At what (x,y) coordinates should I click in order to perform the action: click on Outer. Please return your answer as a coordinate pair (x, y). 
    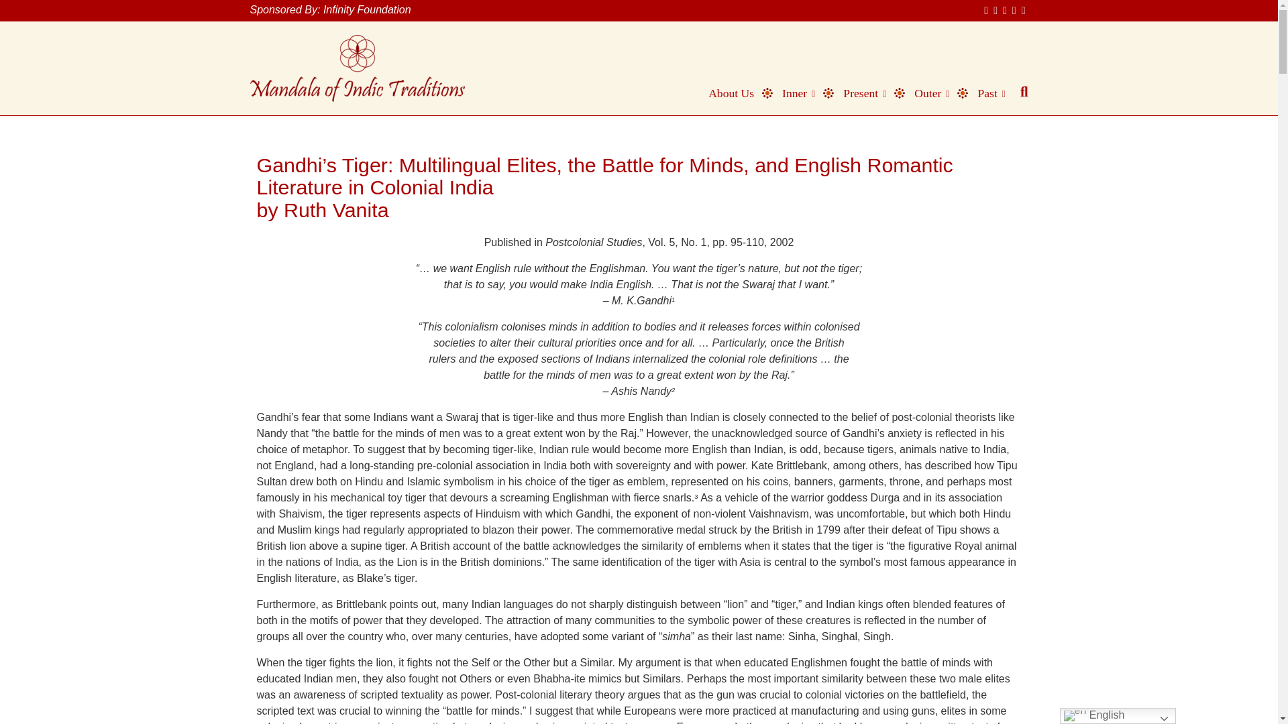
    Looking at the image, I should click on (925, 93).